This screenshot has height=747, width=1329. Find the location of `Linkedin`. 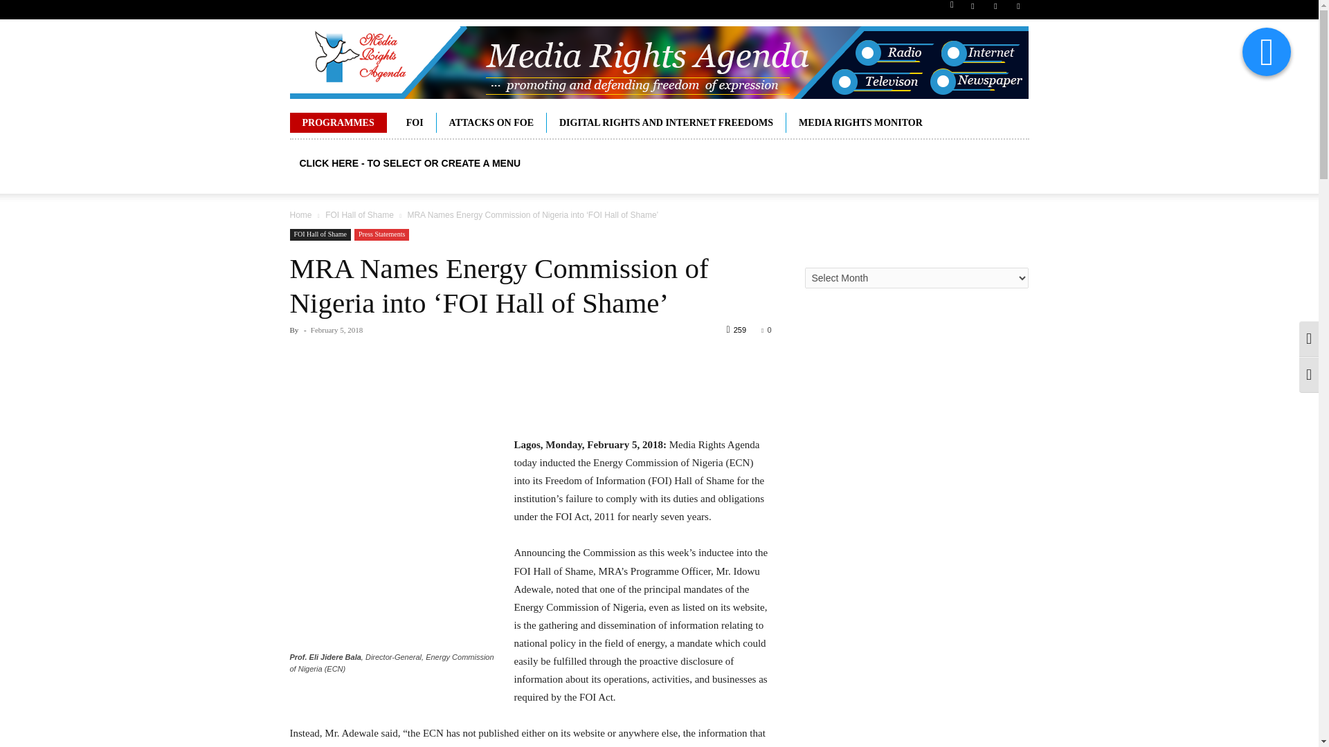

Linkedin is located at coordinates (995, 10).